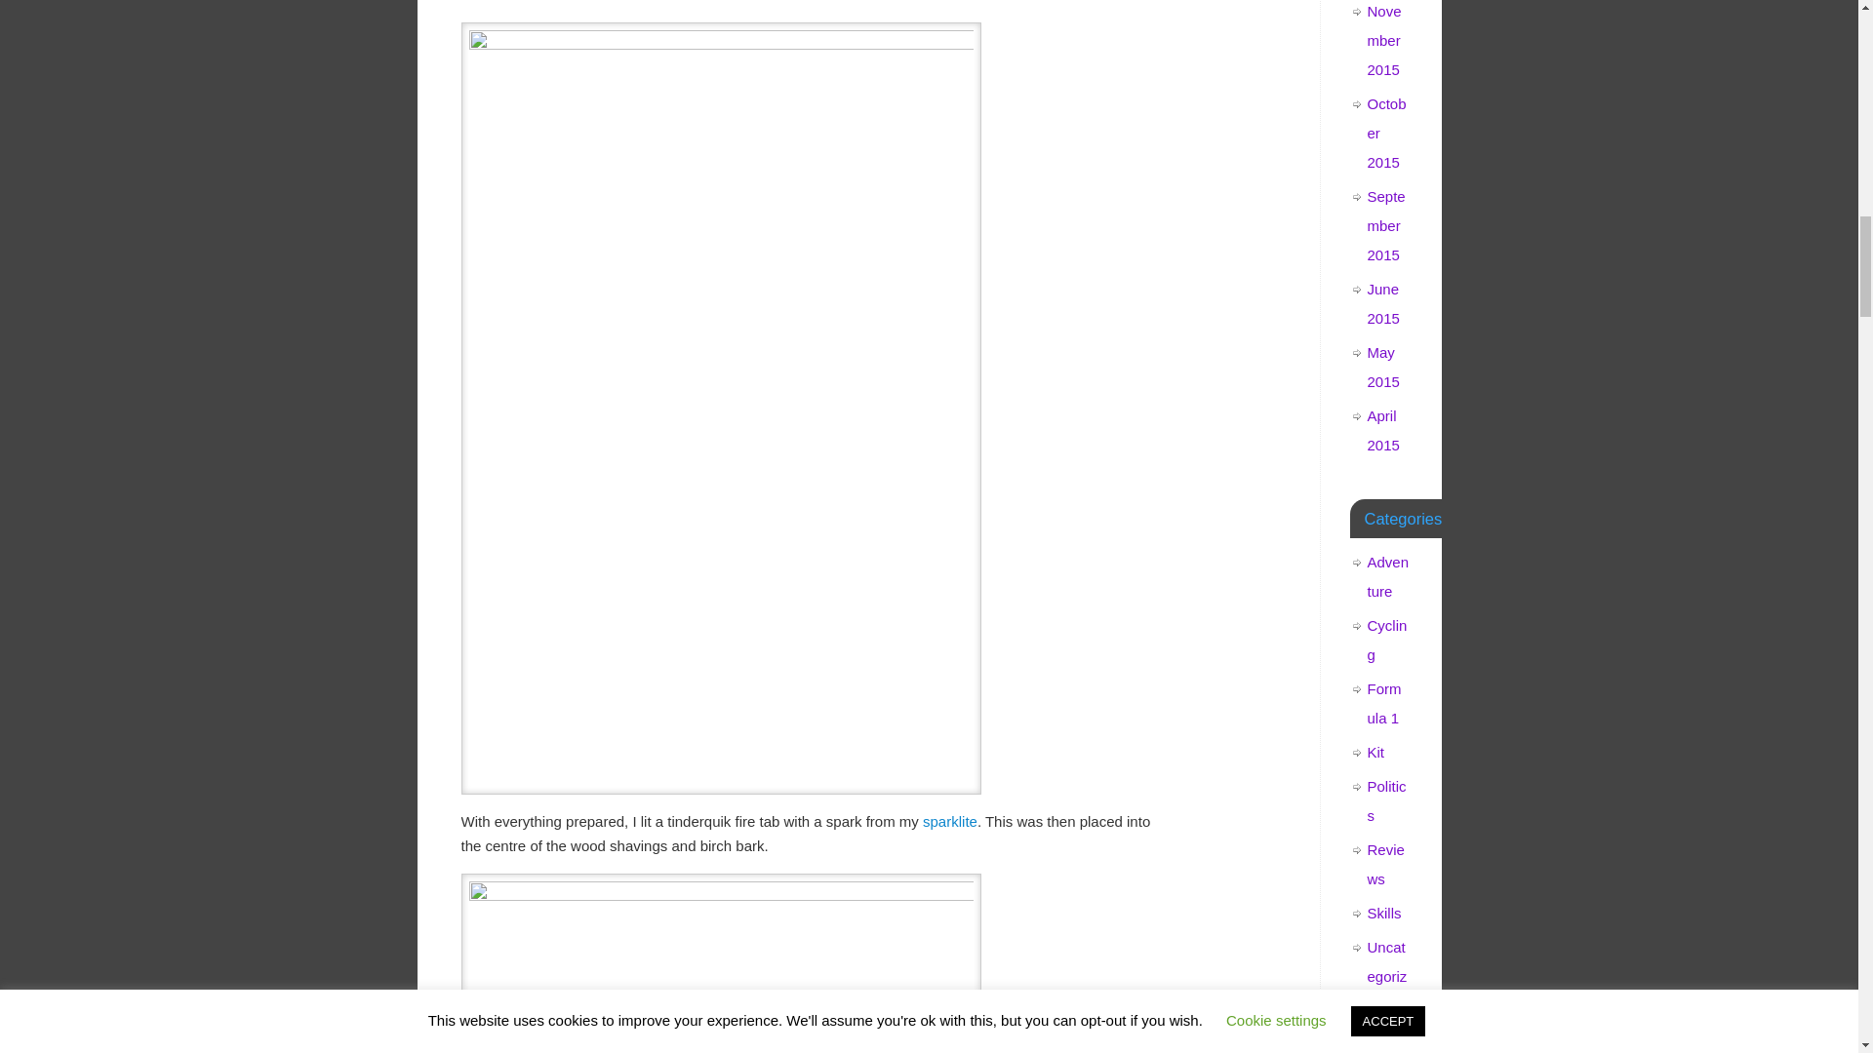 This screenshot has height=1053, width=1873. What do you see at coordinates (950, 821) in the screenshot?
I see `sparklite` at bounding box center [950, 821].